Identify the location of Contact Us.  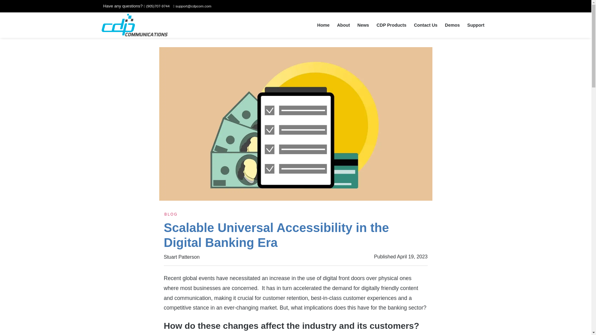
(425, 25).